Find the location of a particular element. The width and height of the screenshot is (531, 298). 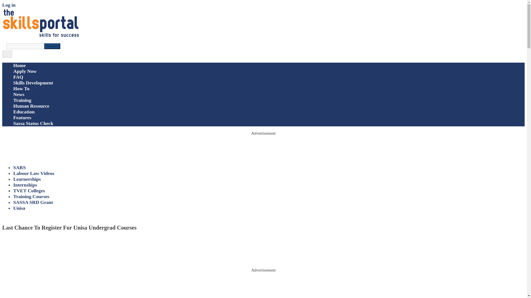

Apply Now is located at coordinates (25, 71).